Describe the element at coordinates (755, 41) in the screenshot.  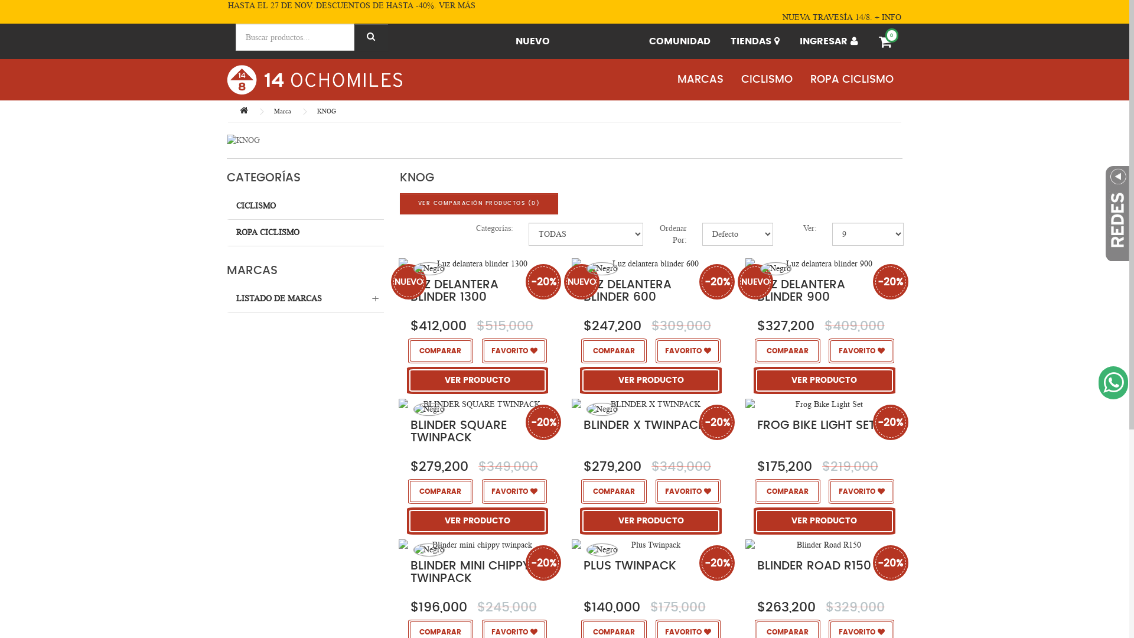
I see `TIENDAS` at that location.